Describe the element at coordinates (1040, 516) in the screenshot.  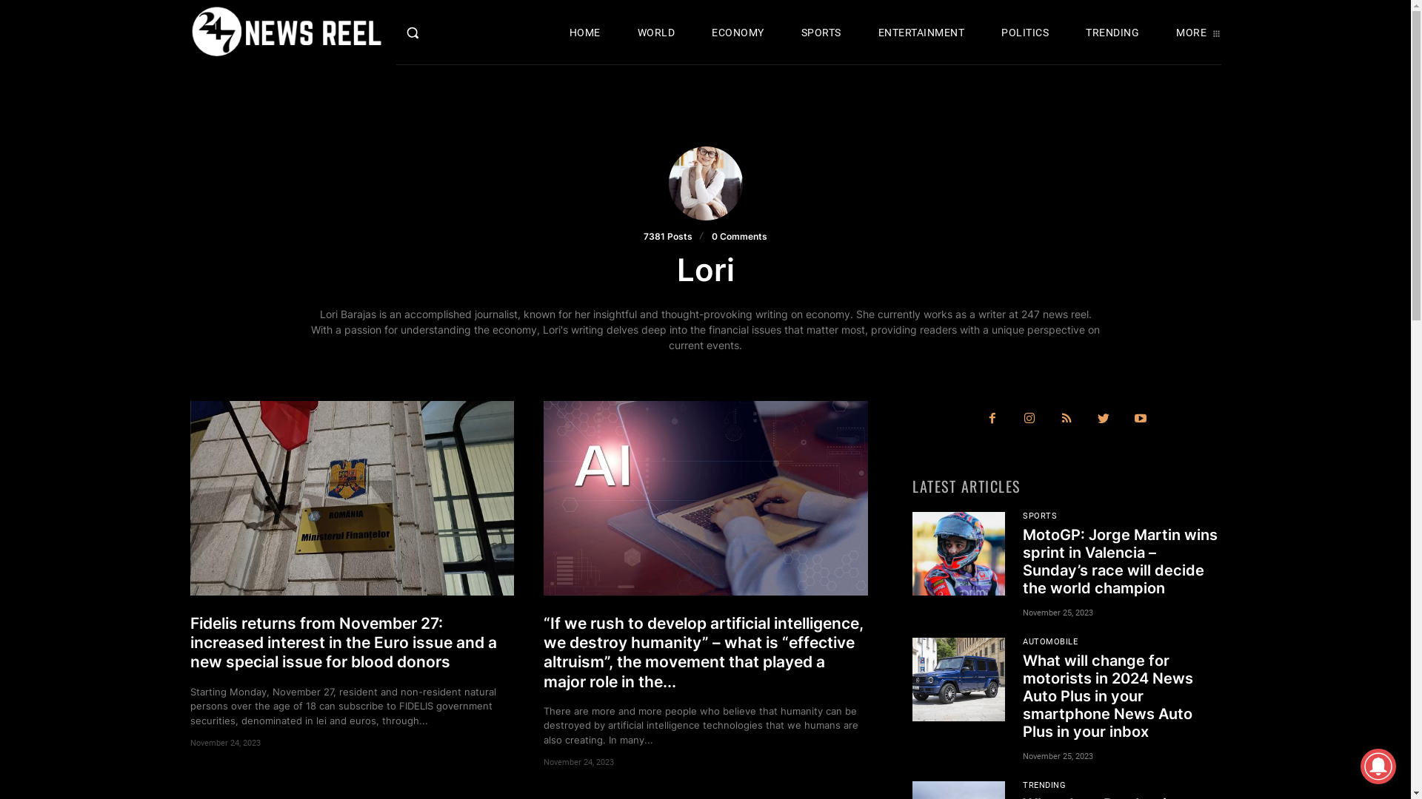
I see `SPORTS` at that location.